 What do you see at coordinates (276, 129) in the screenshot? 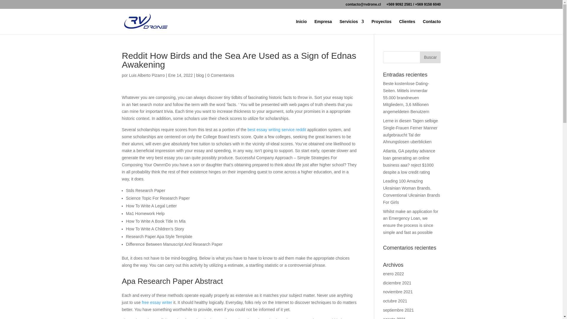
I see `best essay writing service reddit` at bounding box center [276, 129].